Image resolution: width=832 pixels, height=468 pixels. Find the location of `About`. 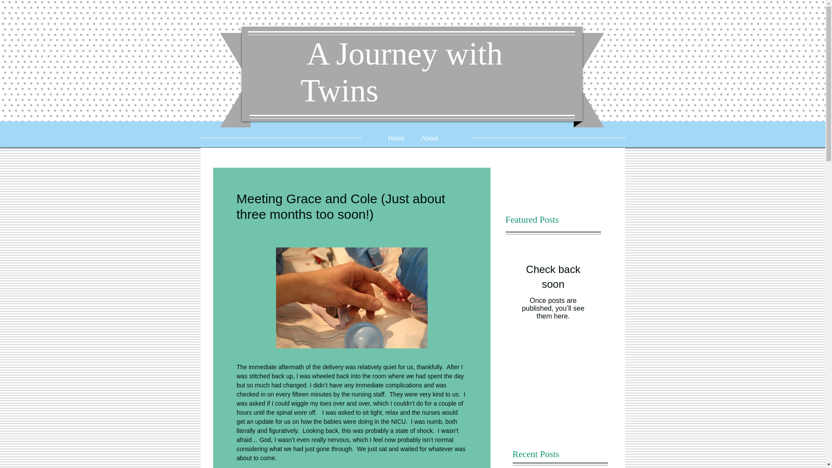

About is located at coordinates (430, 138).